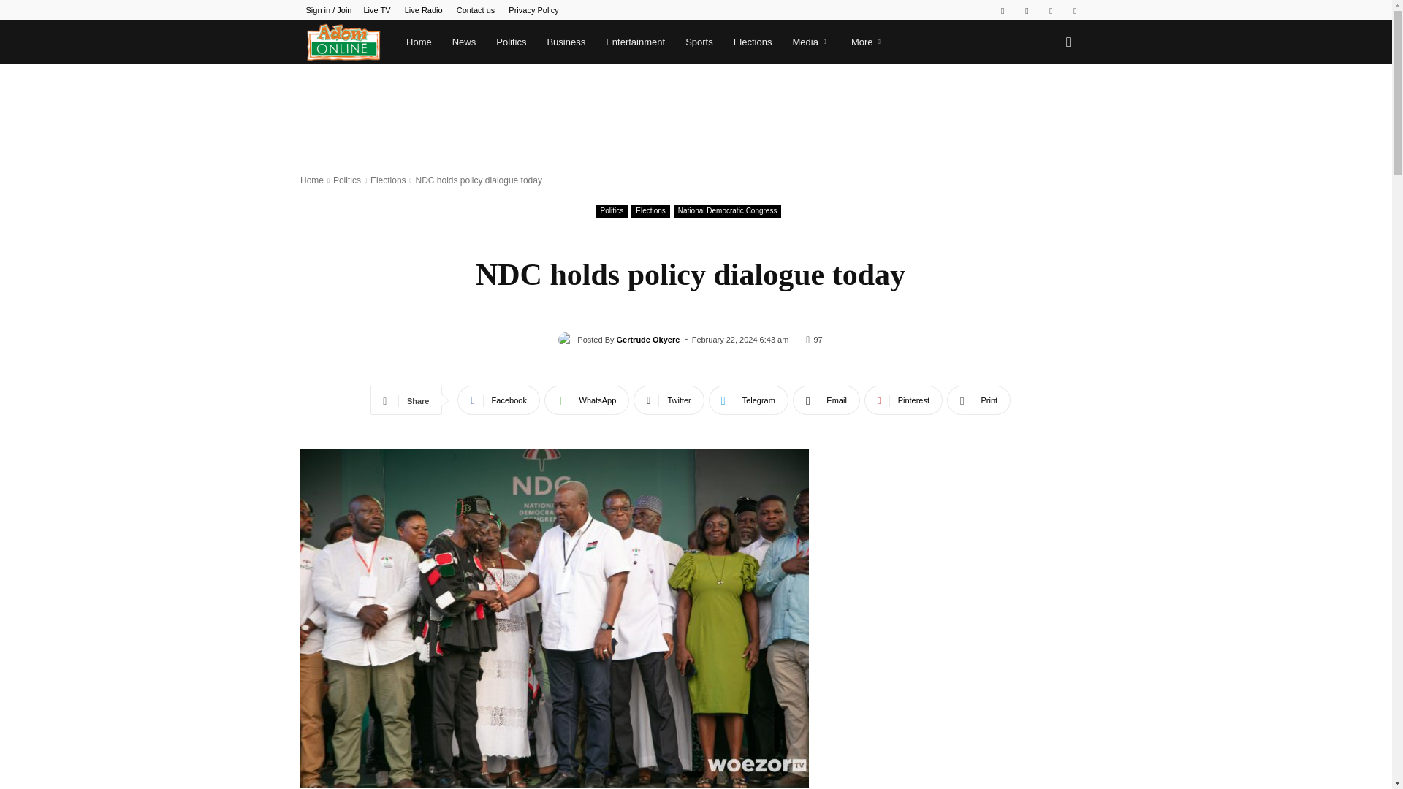 This screenshot has width=1403, height=789. Describe the element at coordinates (346, 180) in the screenshot. I see `View all posts in Politics` at that location.